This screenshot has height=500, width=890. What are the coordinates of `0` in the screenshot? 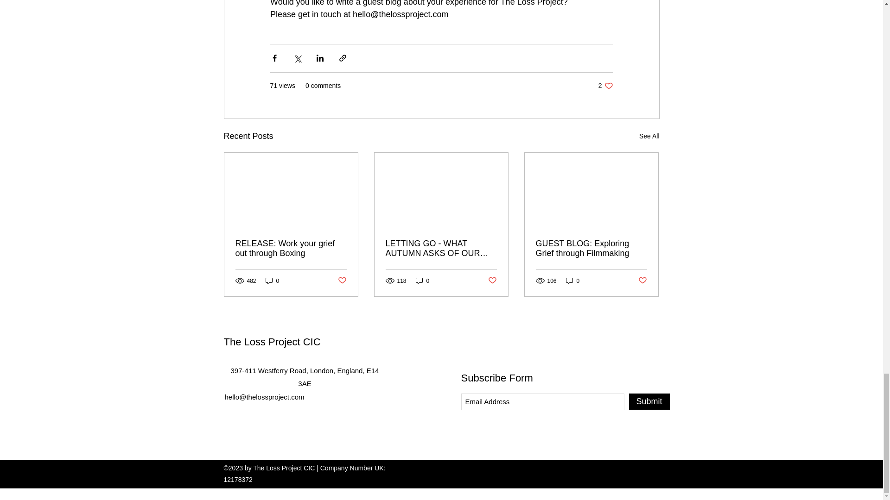 It's located at (272, 281).